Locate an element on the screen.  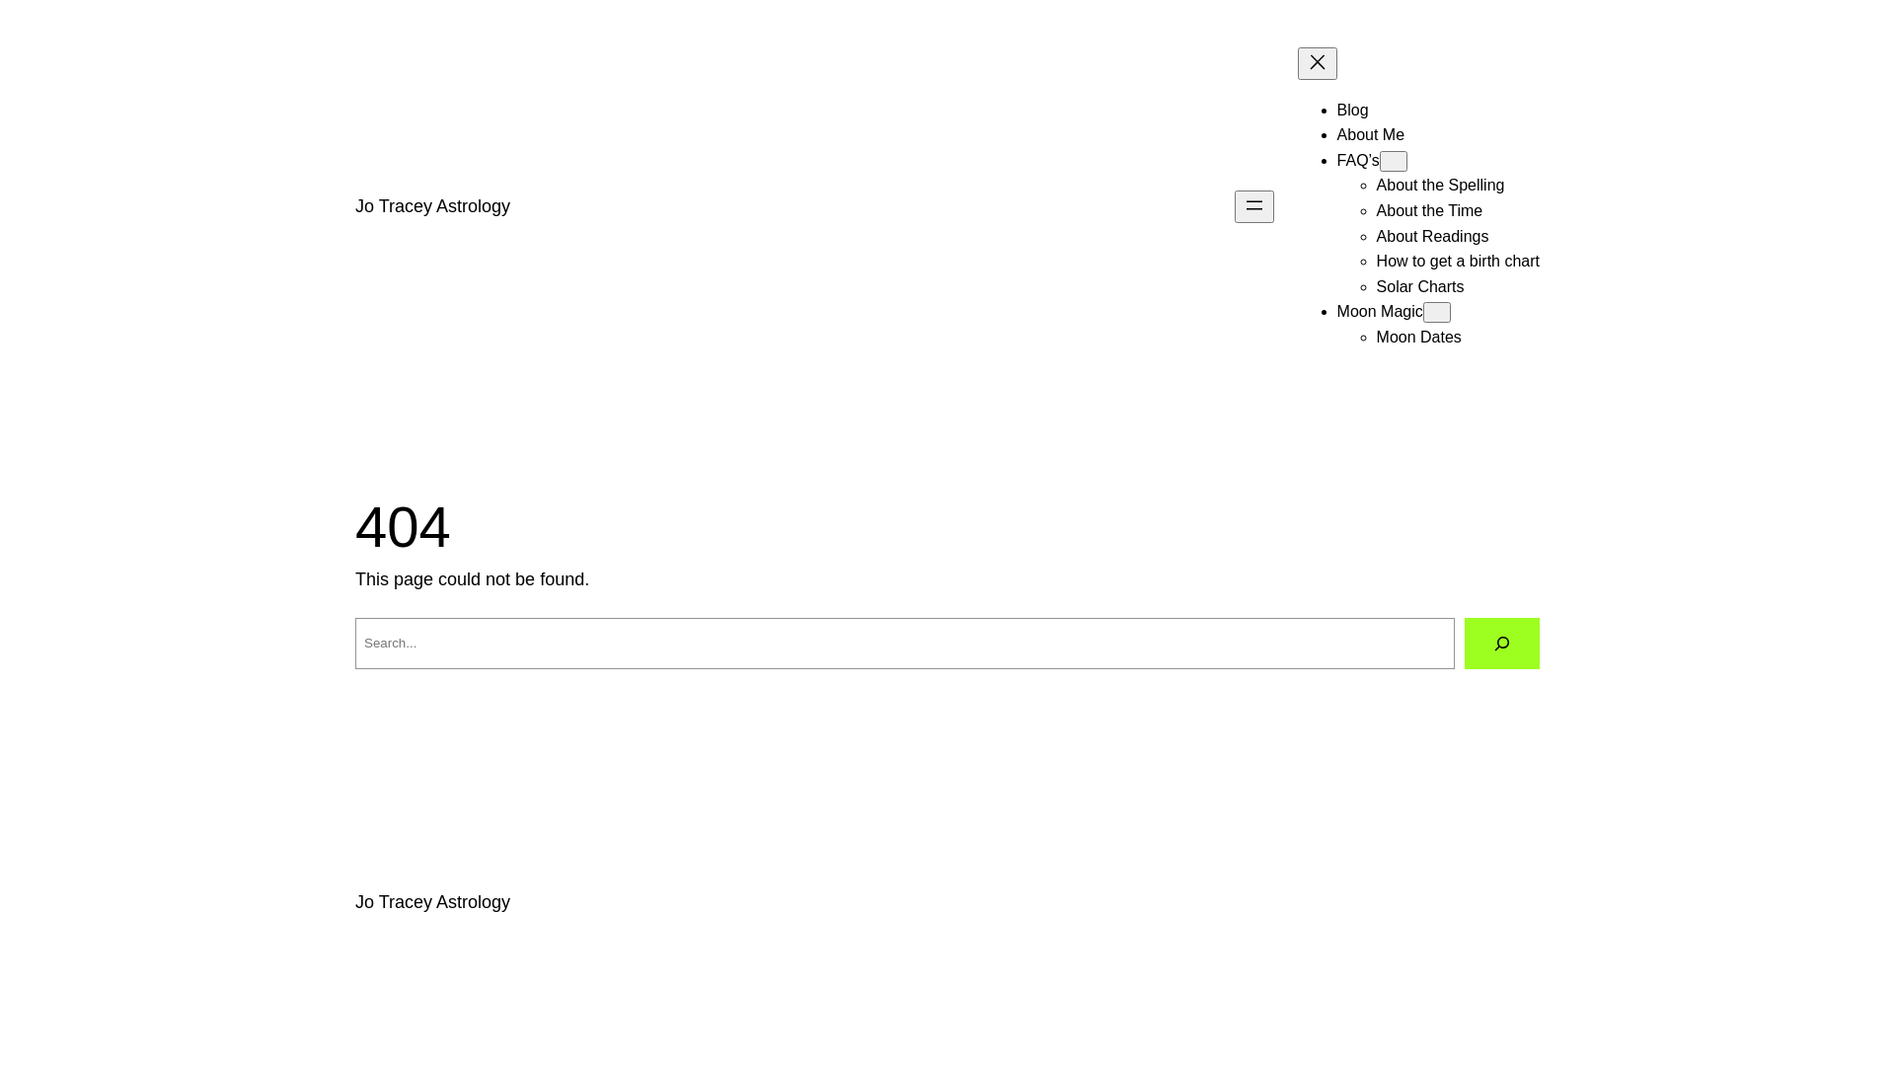
How to get a birth chart is located at coordinates (1459, 261).